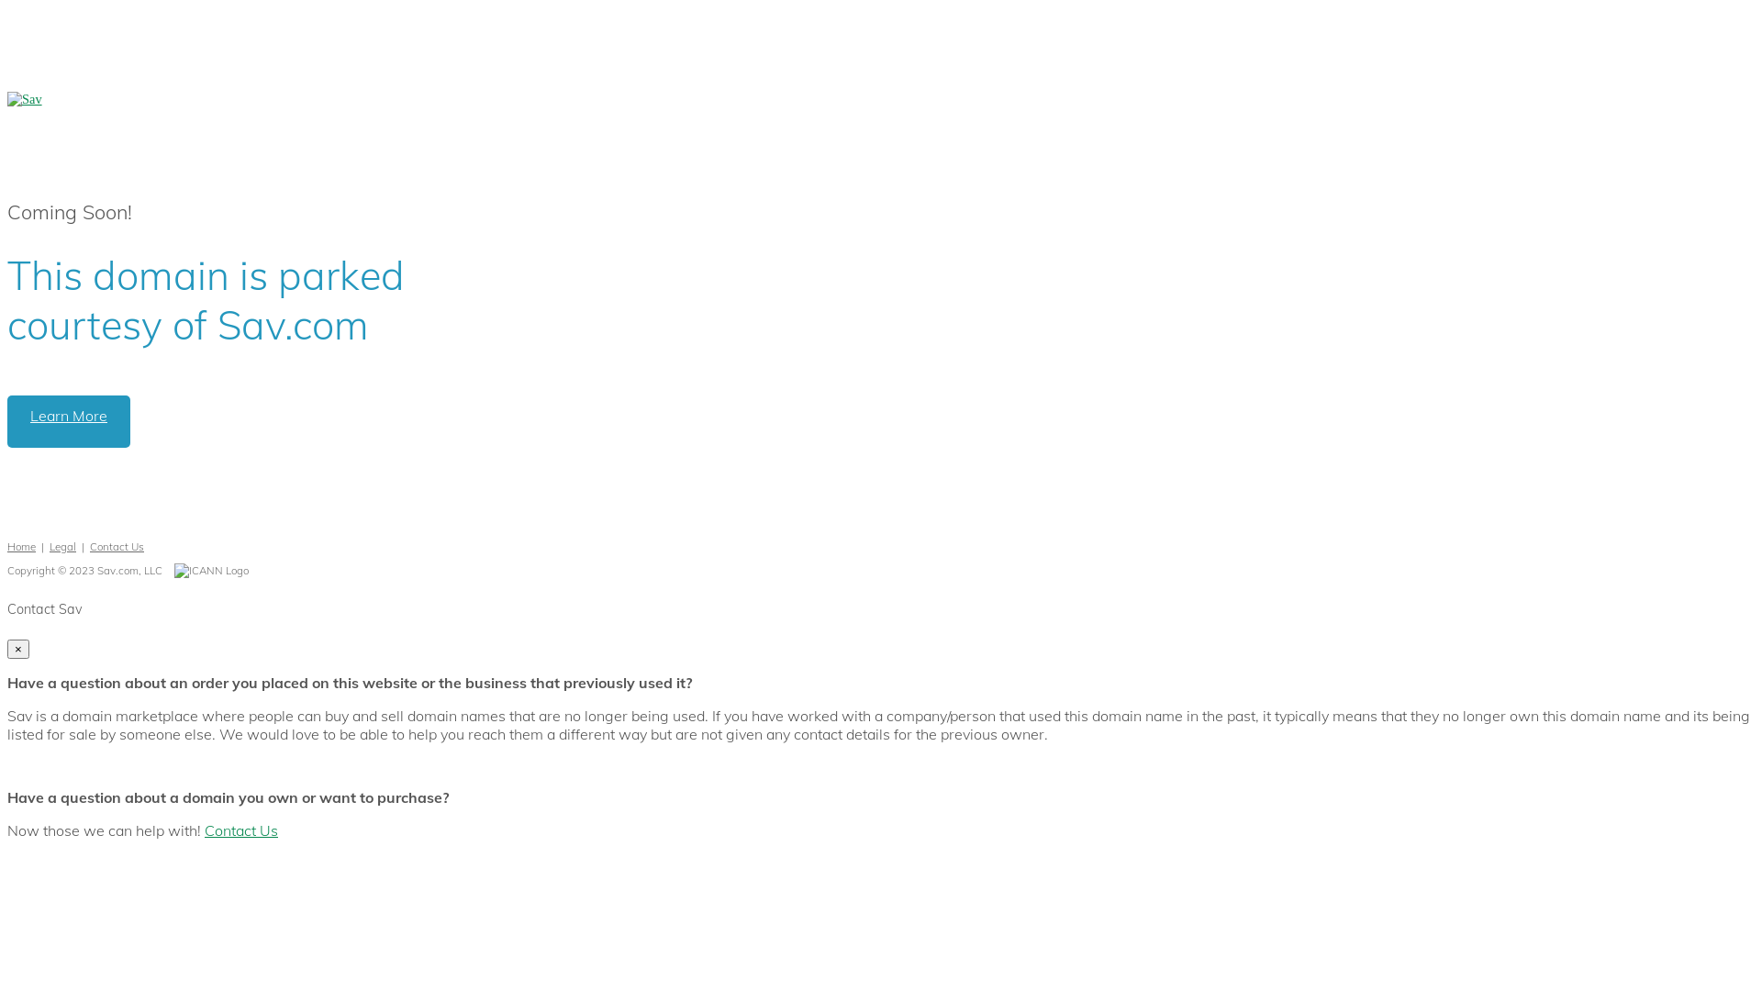 The height and width of the screenshot is (991, 1762). Describe the element at coordinates (22, 547) in the screenshot. I see `Home` at that location.